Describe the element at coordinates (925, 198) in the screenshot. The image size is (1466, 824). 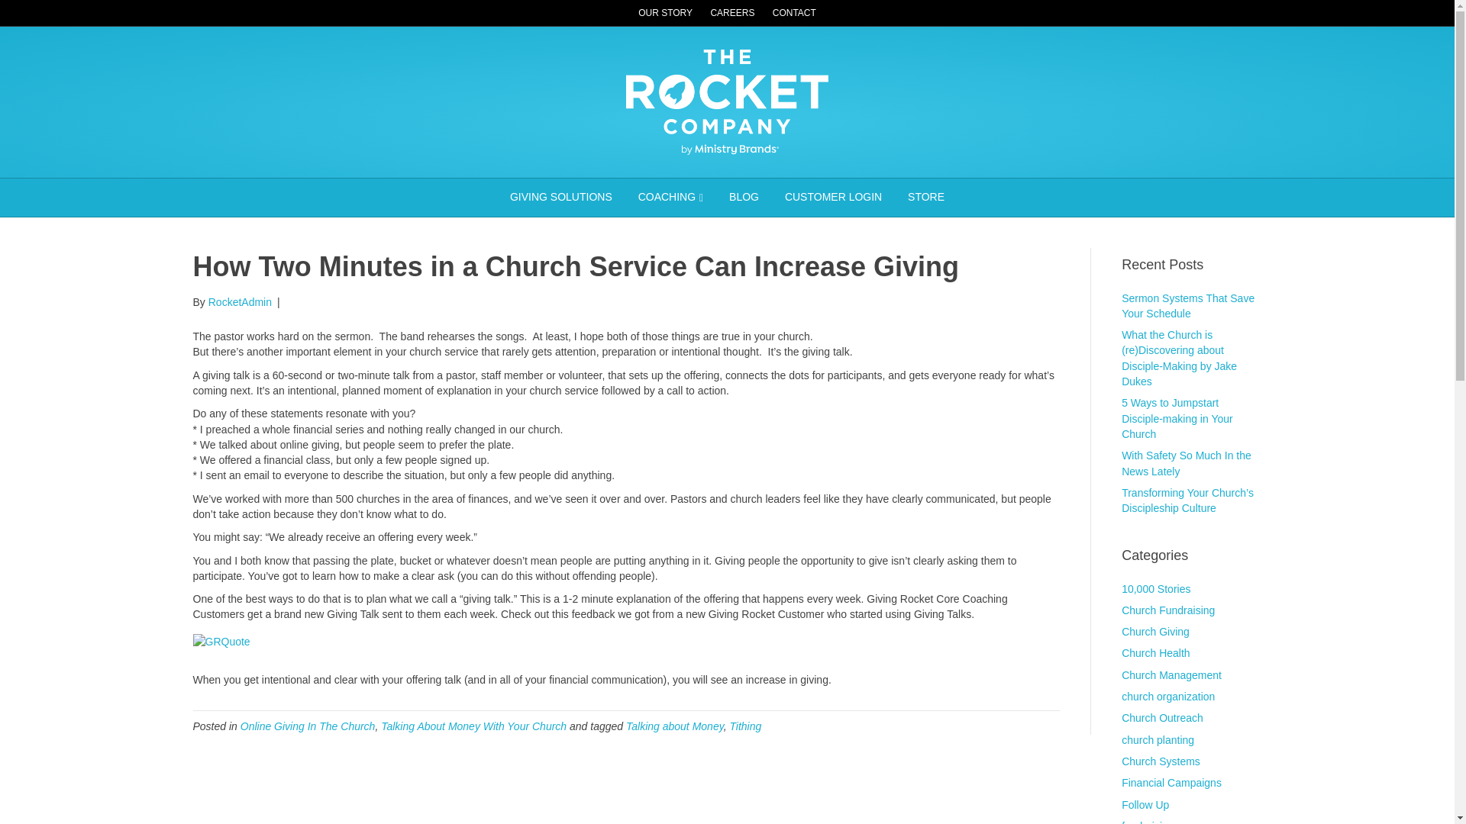
I see `STORE` at that location.